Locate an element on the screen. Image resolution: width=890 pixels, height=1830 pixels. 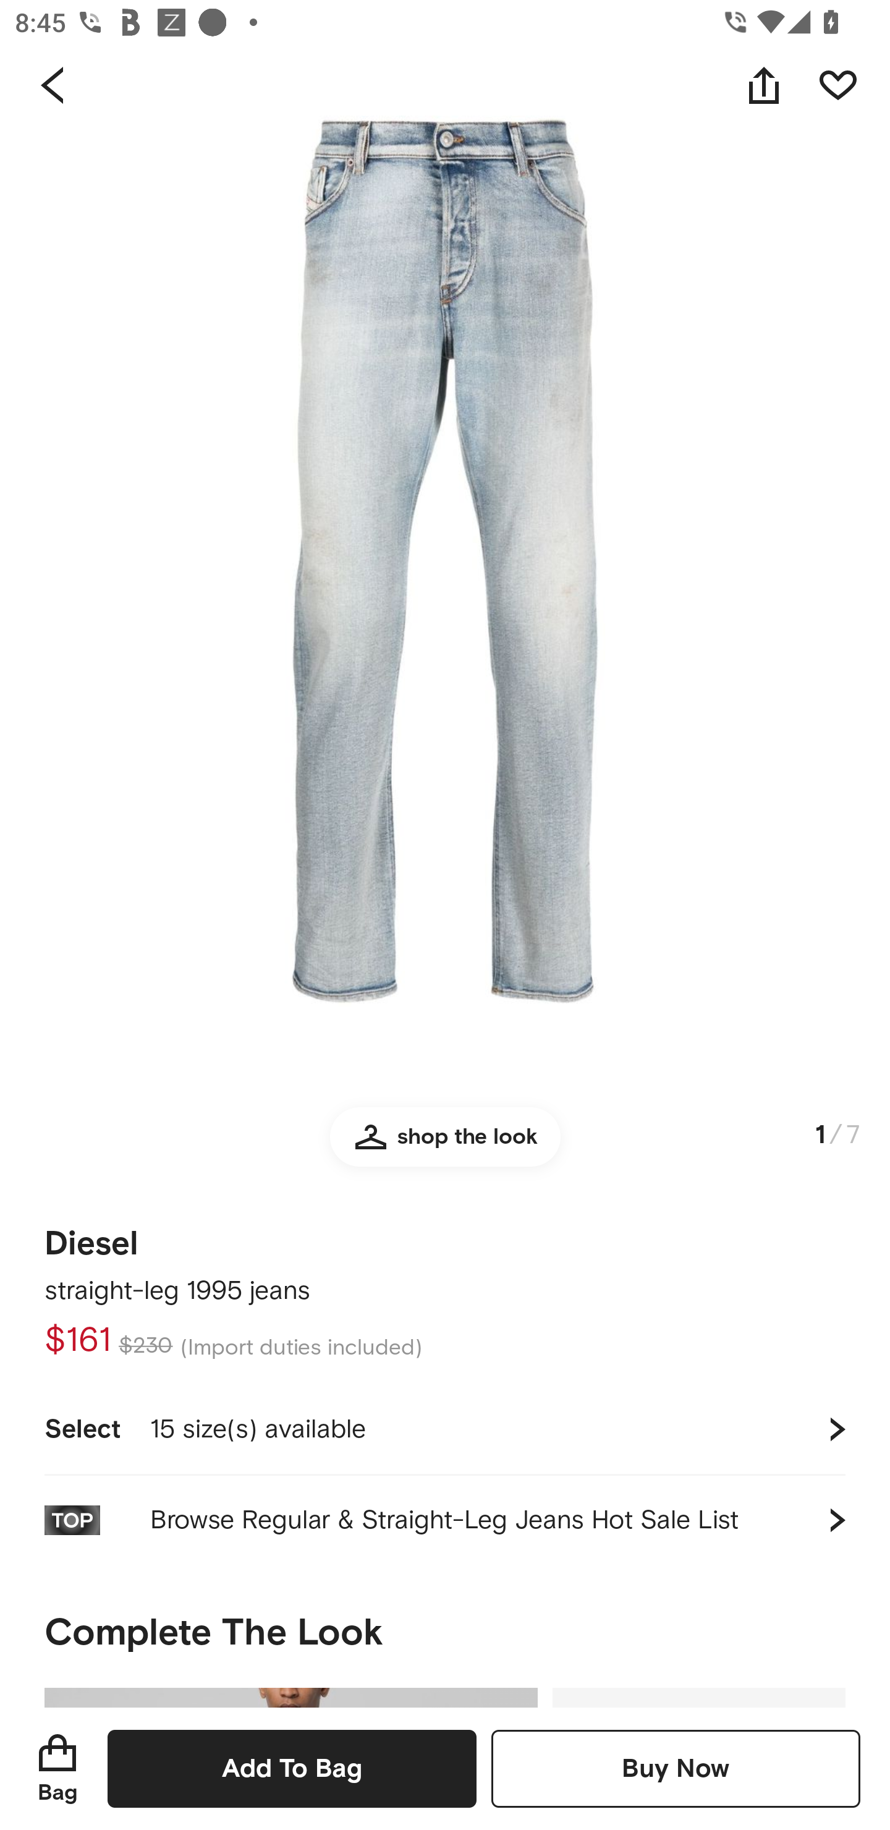
Diesel is located at coordinates (91, 1236).